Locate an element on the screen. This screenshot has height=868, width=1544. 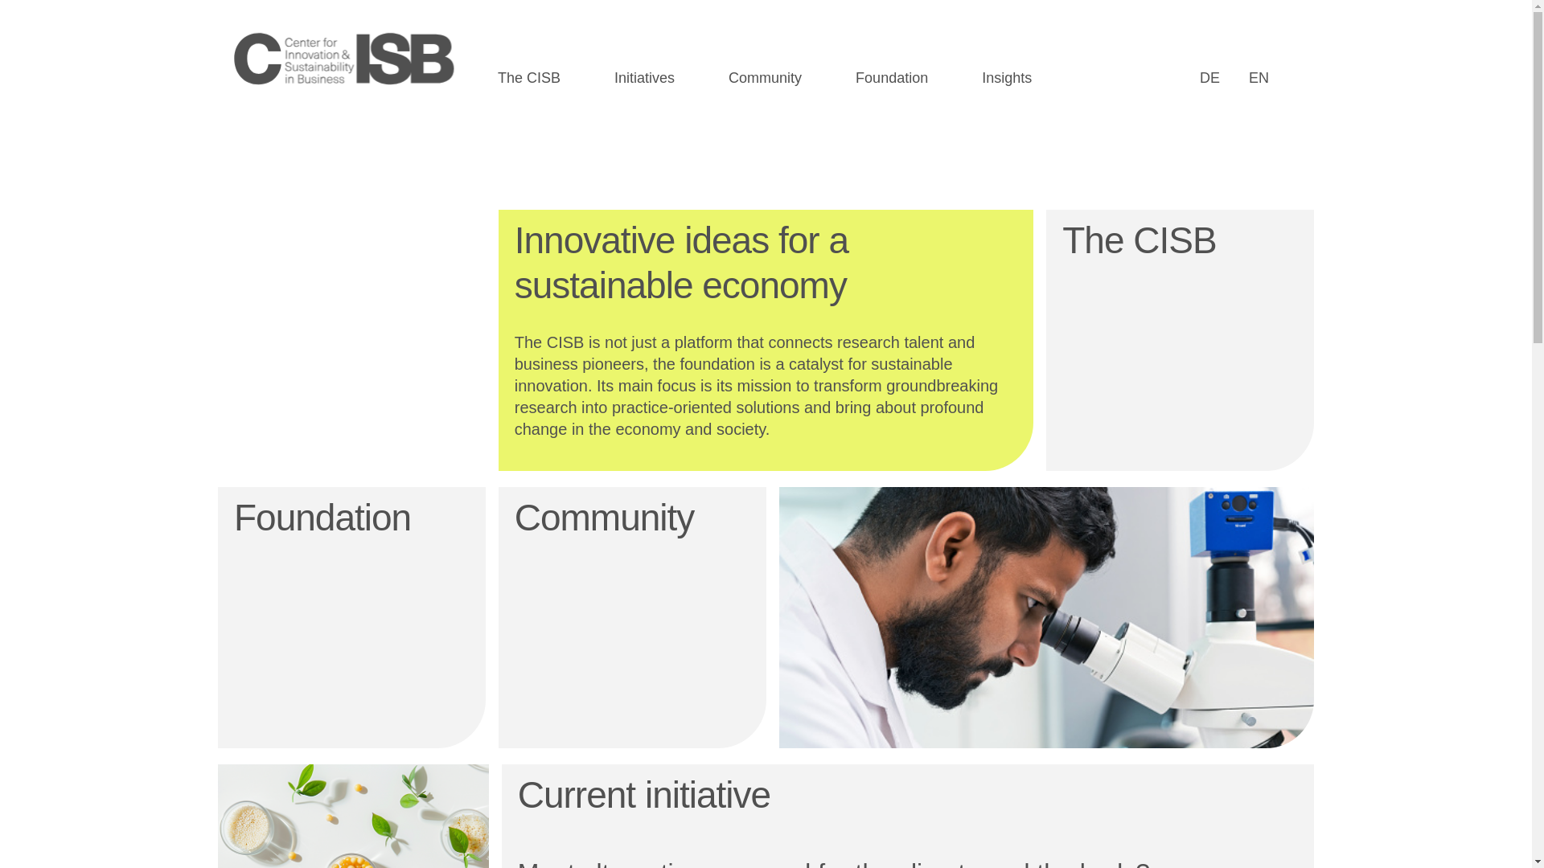
The CISB is located at coordinates (1180, 341).